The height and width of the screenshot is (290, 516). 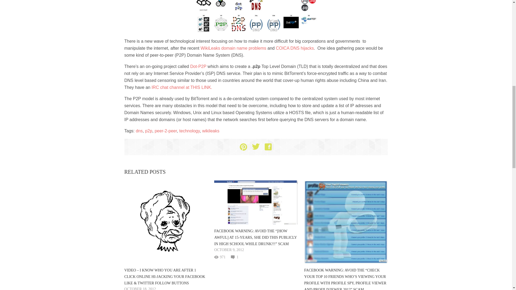 What do you see at coordinates (182, 87) in the screenshot?
I see `External Link` at bounding box center [182, 87].